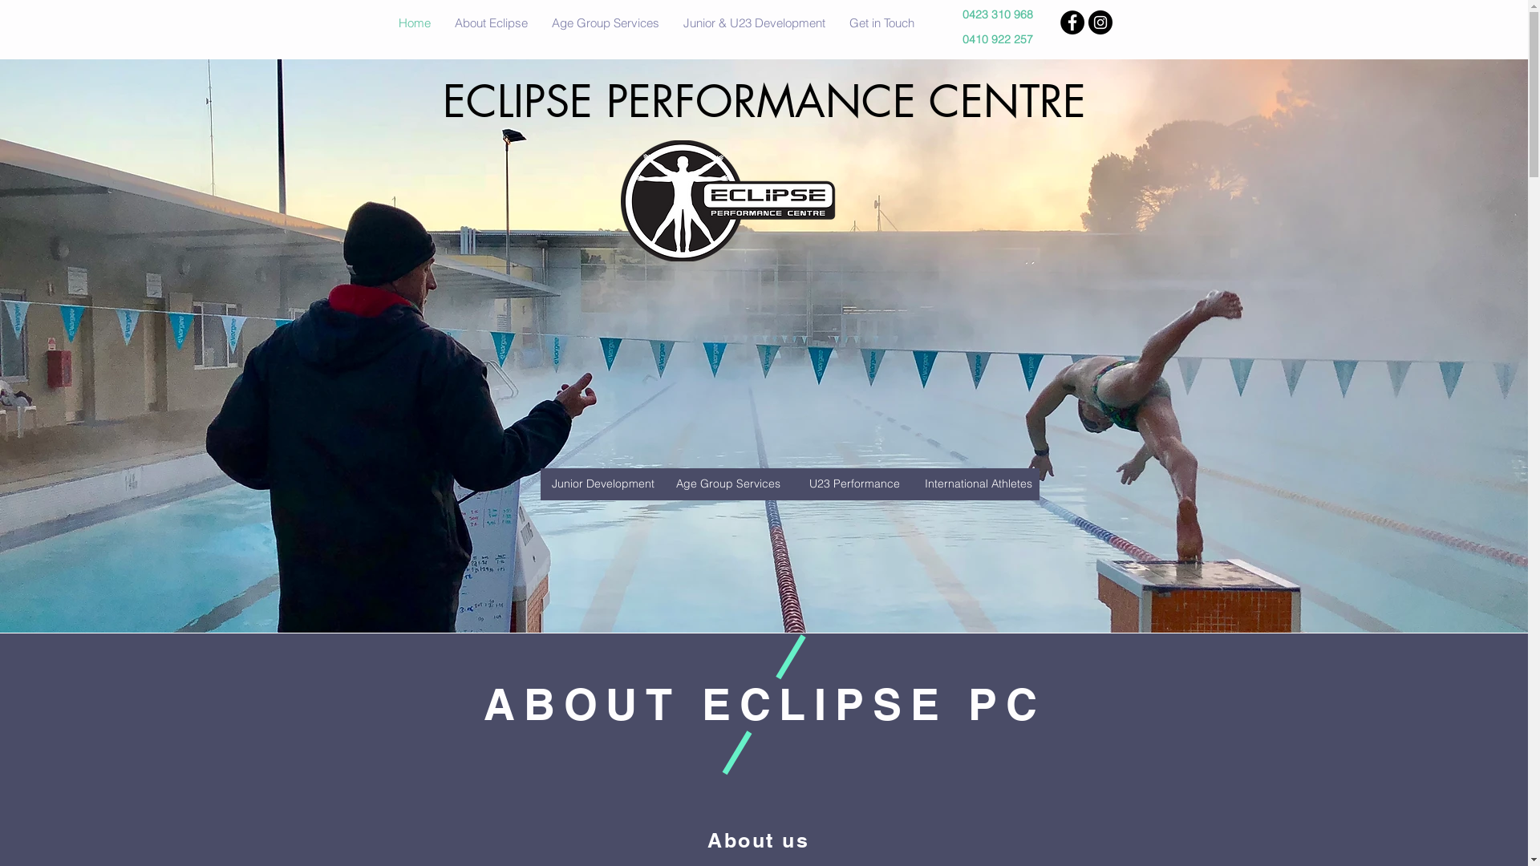  What do you see at coordinates (728, 484) in the screenshot?
I see `Age Group Services` at bounding box center [728, 484].